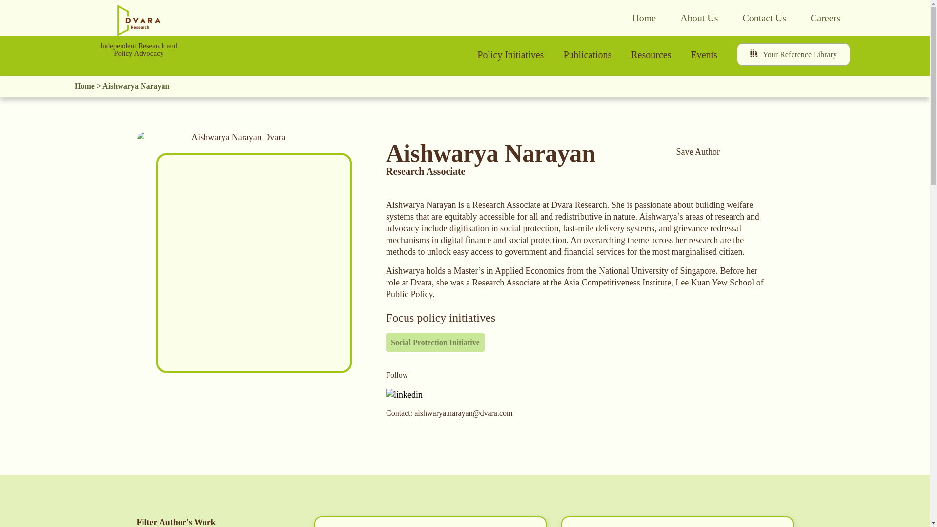 Image resolution: width=937 pixels, height=527 pixels. What do you see at coordinates (793, 55) in the screenshot?
I see `Your Reference Library` at bounding box center [793, 55].